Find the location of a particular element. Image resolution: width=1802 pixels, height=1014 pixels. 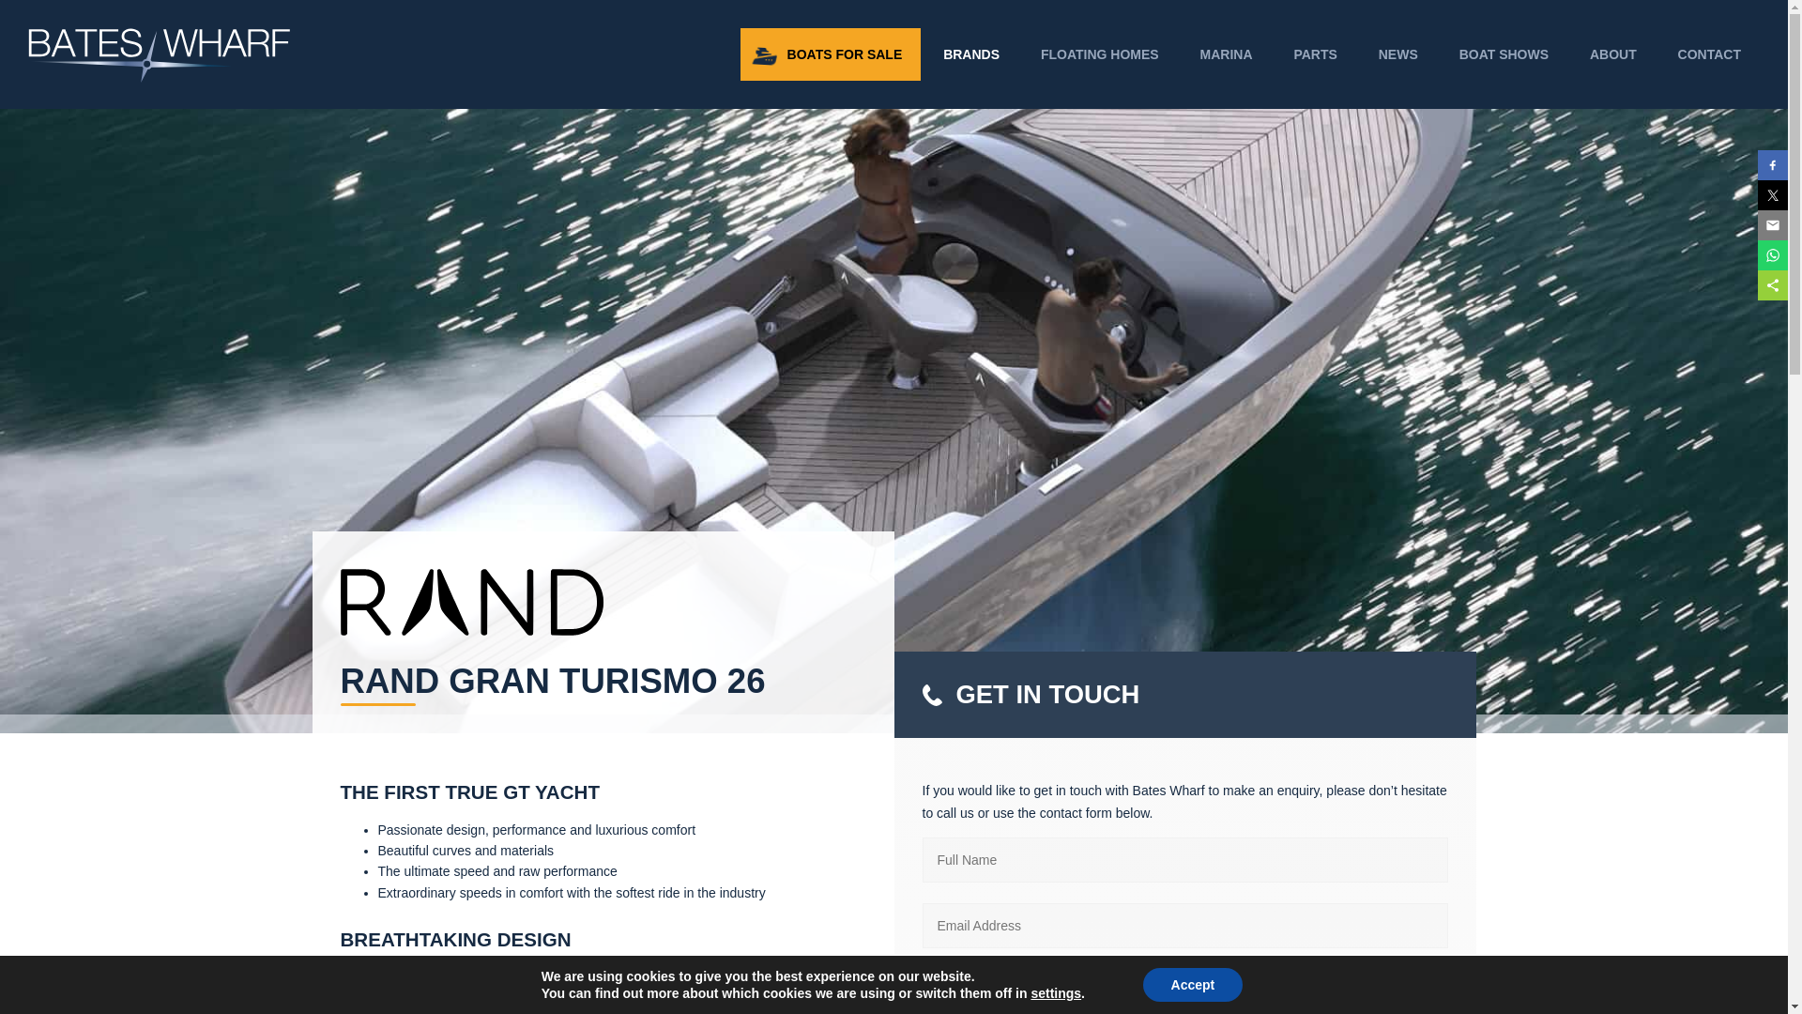

ABOUT is located at coordinates (1613, 54).